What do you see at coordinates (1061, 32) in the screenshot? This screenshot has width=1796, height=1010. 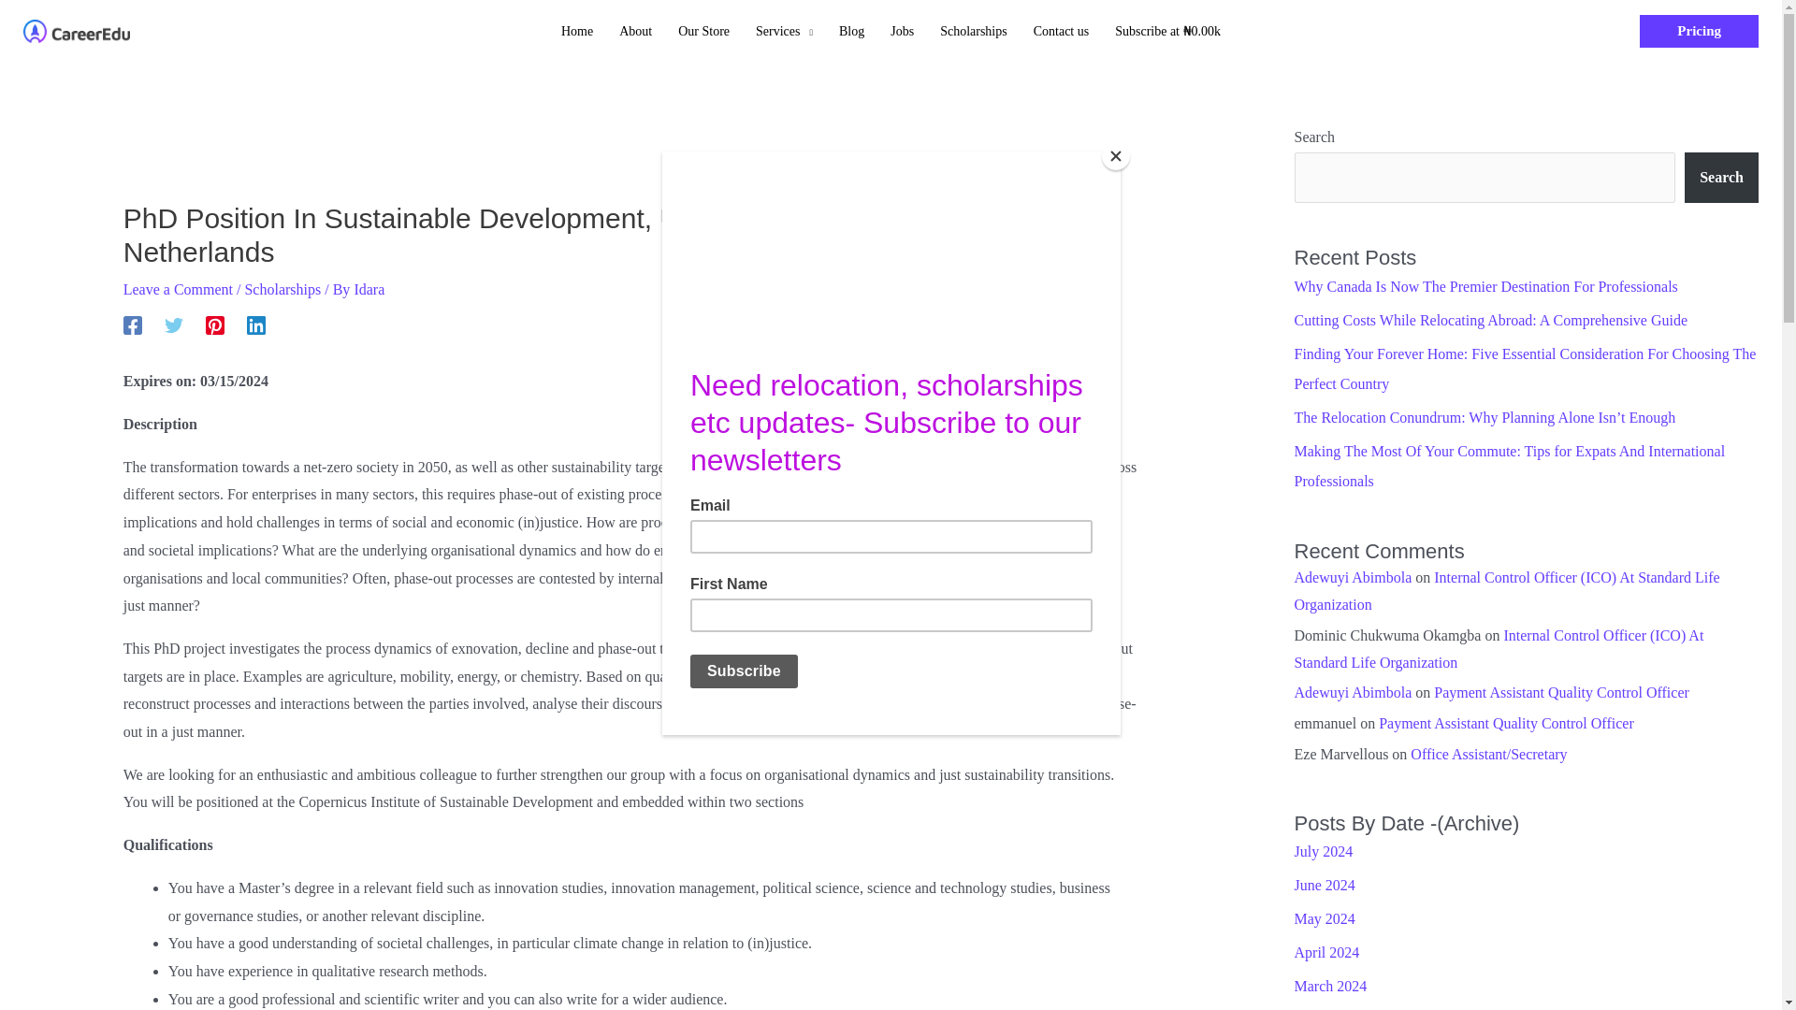 I see `Contact us` at bounding box center [1061, 32].